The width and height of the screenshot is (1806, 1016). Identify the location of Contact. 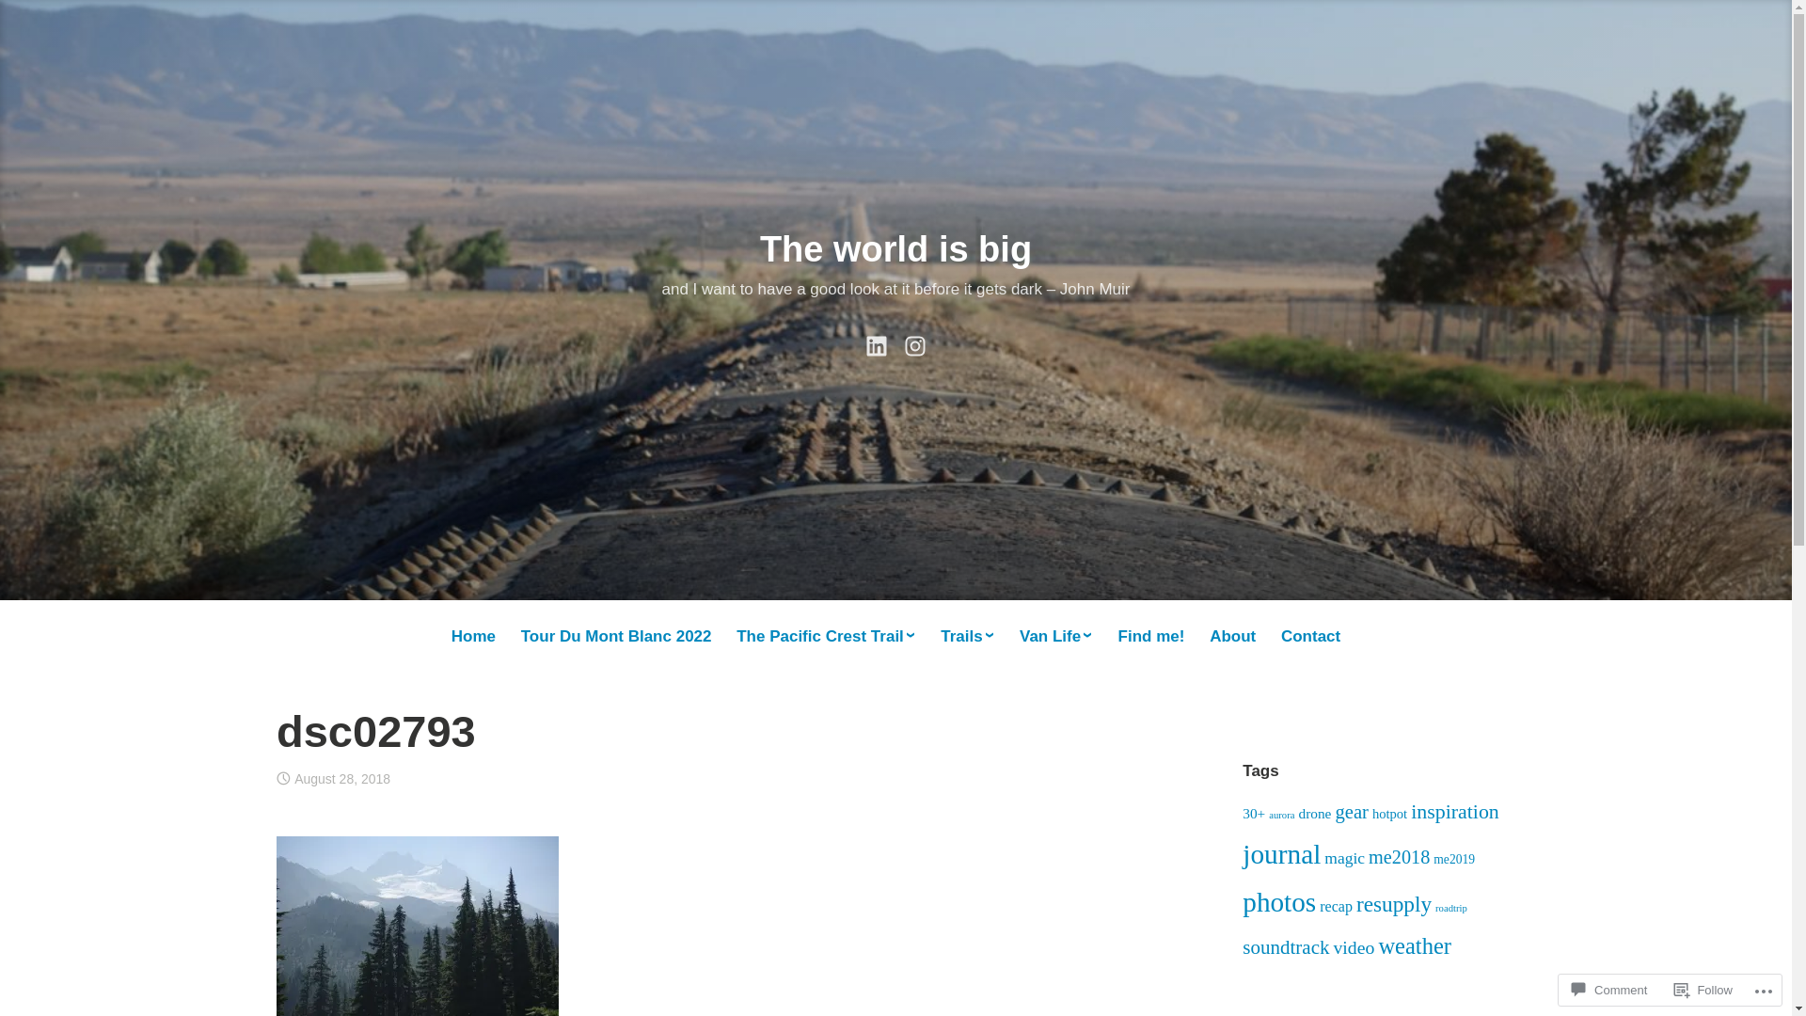
(1310, 638).